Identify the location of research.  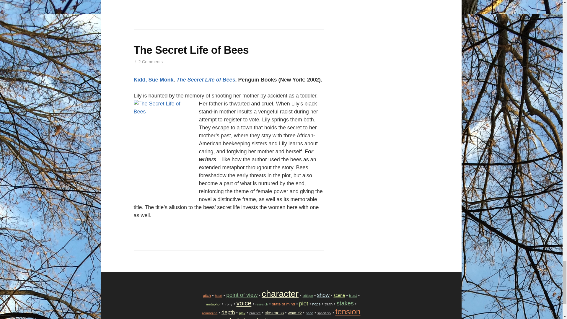
(262, 304).